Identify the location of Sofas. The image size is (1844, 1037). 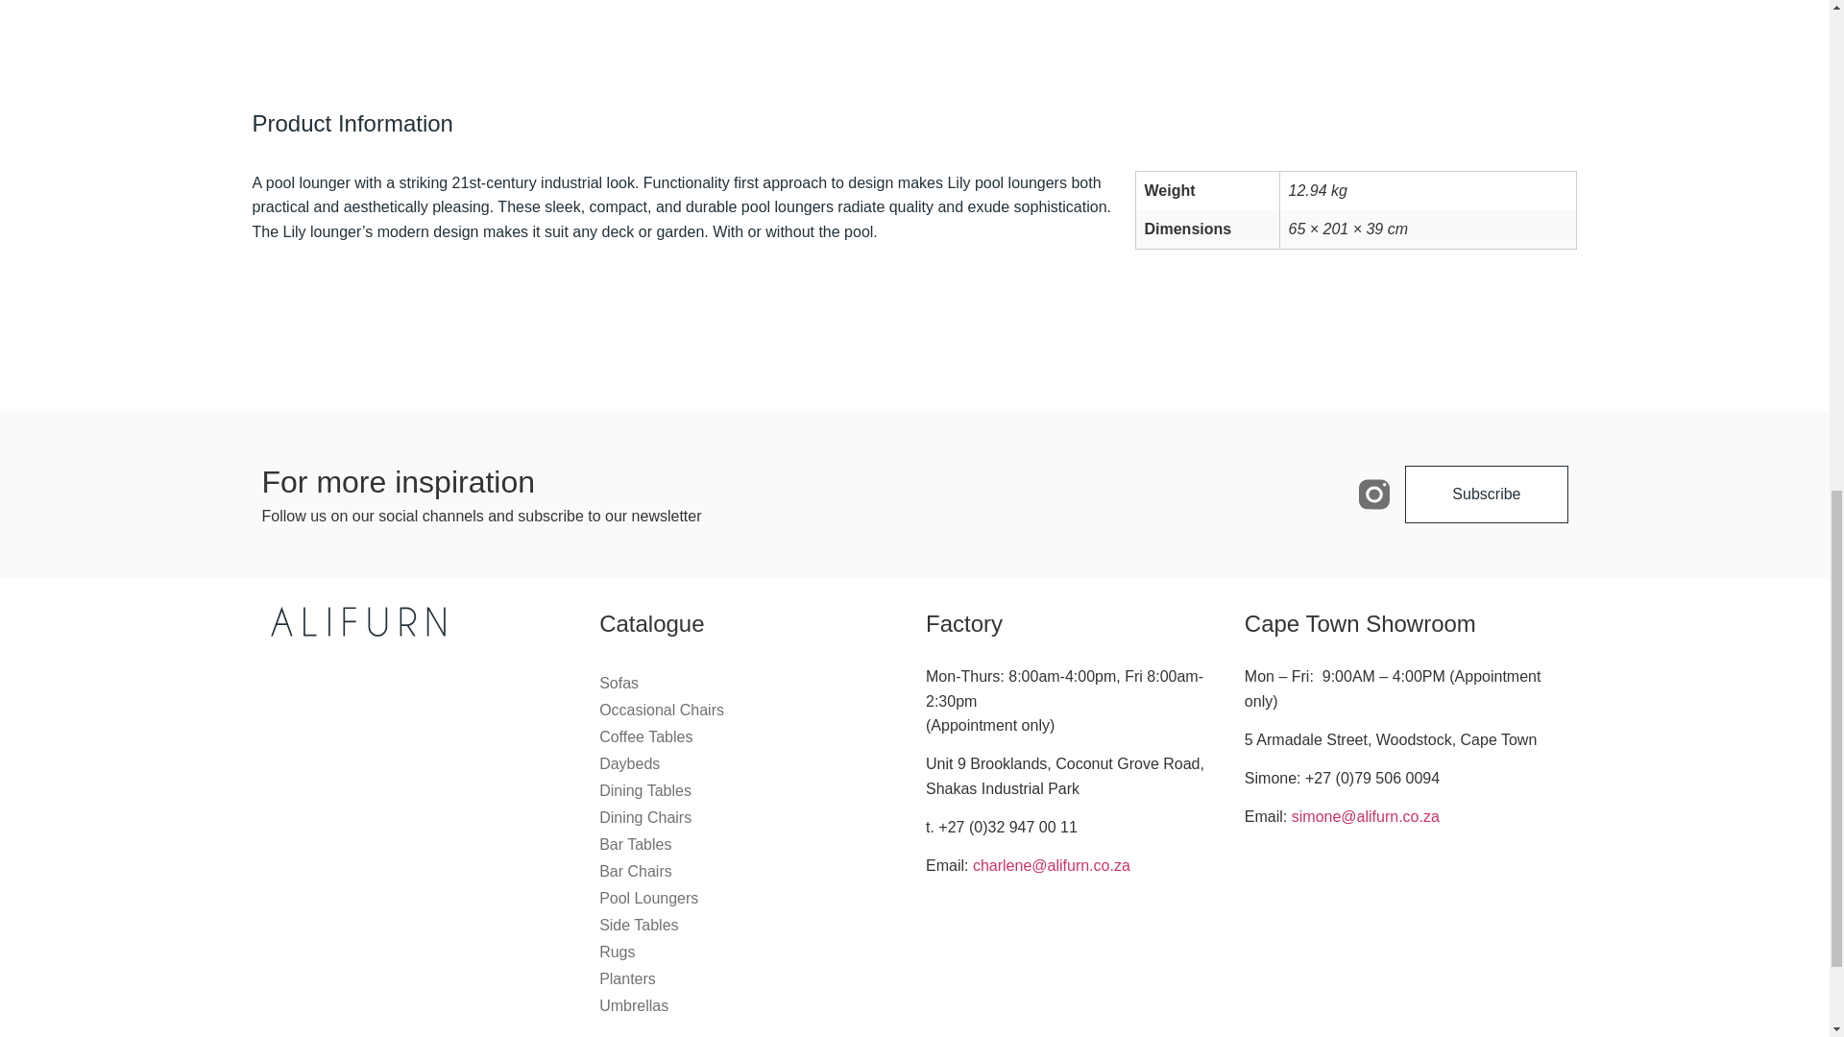
(753, 683).